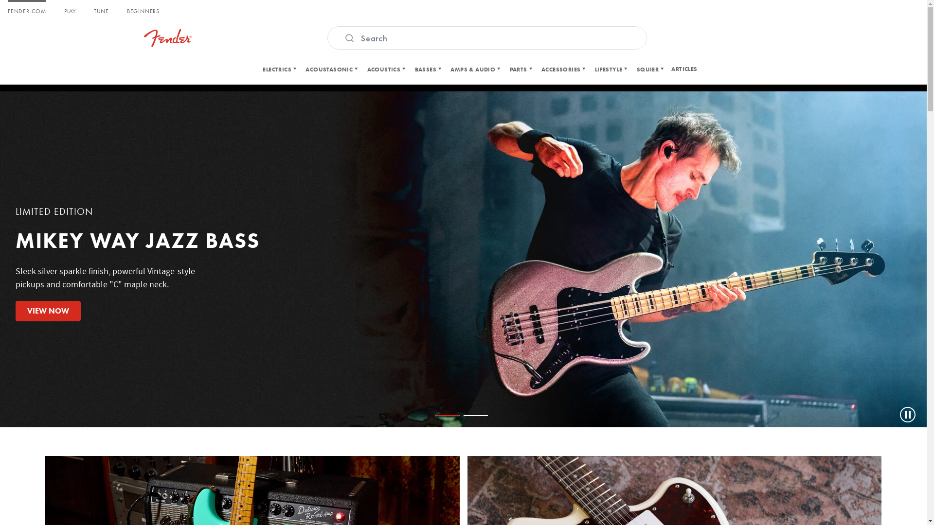 This screenshot has height=525, width=934. What do you see at coordinates (168, 38) in the screenshot?
I see `Fender Home` at bounding box center [168, 38].